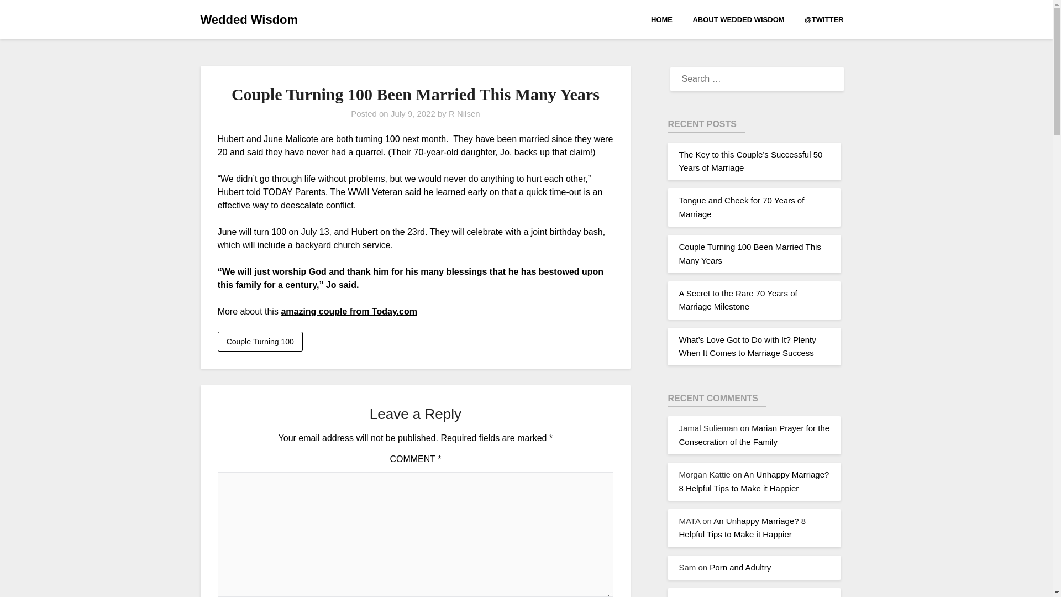  I want to click on Search, so click(28, 16).